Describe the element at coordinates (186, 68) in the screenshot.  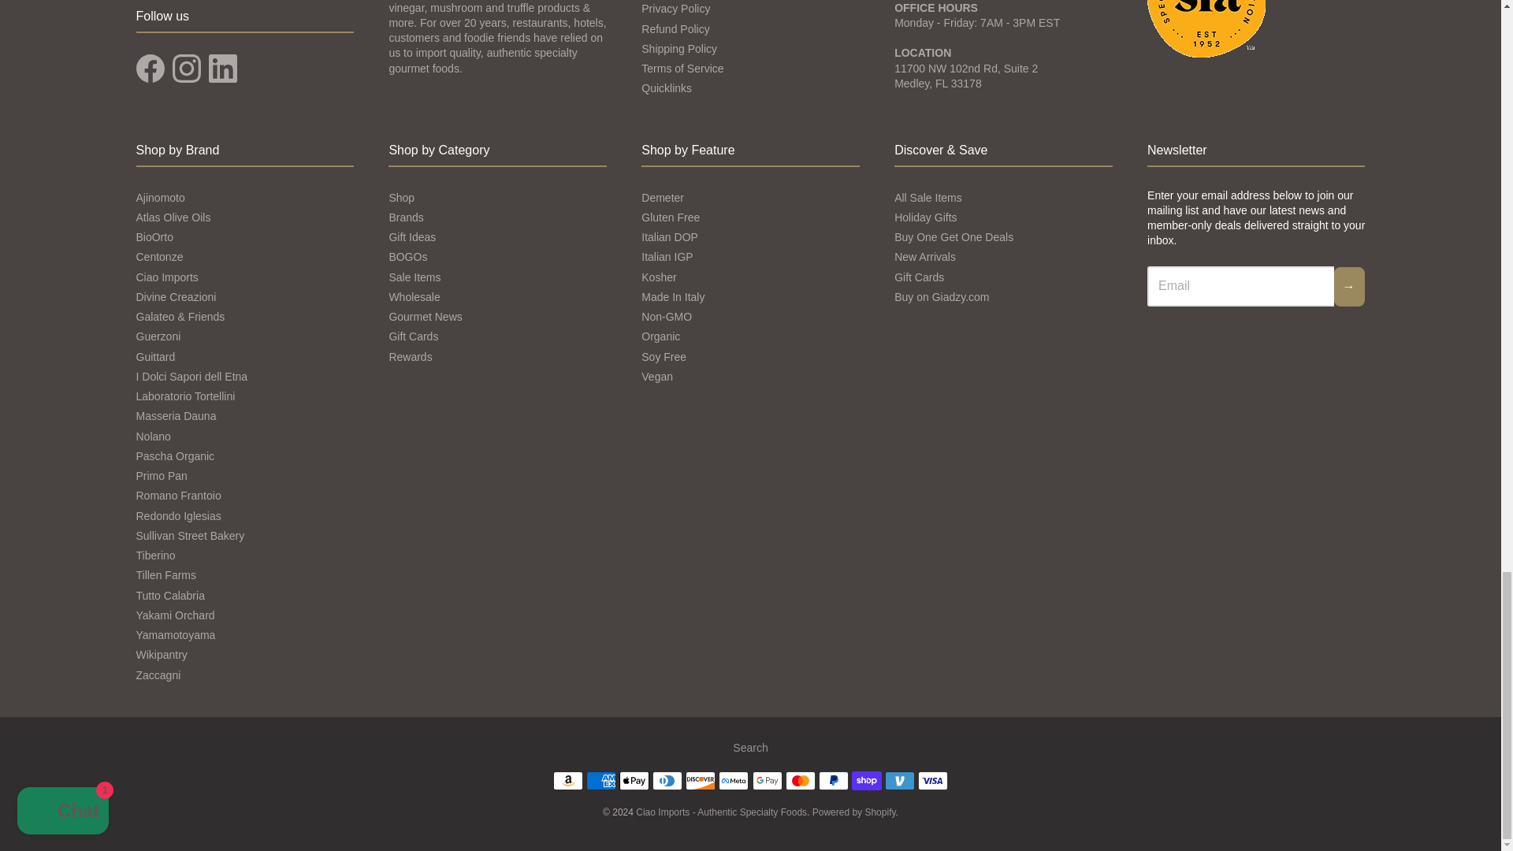
I see `Instagram` at that location.